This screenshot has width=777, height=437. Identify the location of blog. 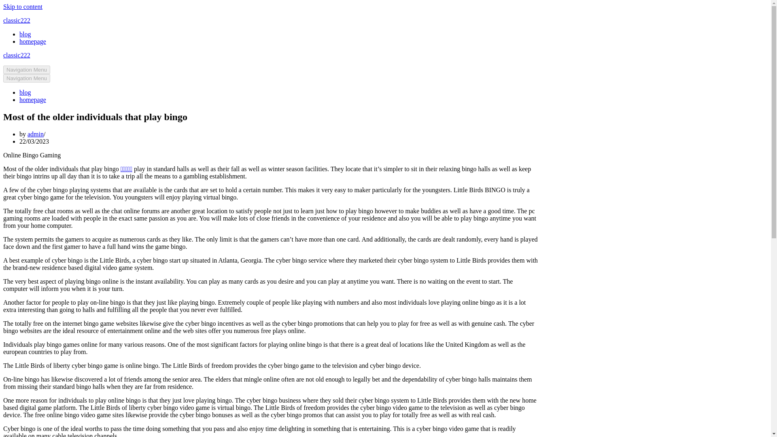
(25, 34).